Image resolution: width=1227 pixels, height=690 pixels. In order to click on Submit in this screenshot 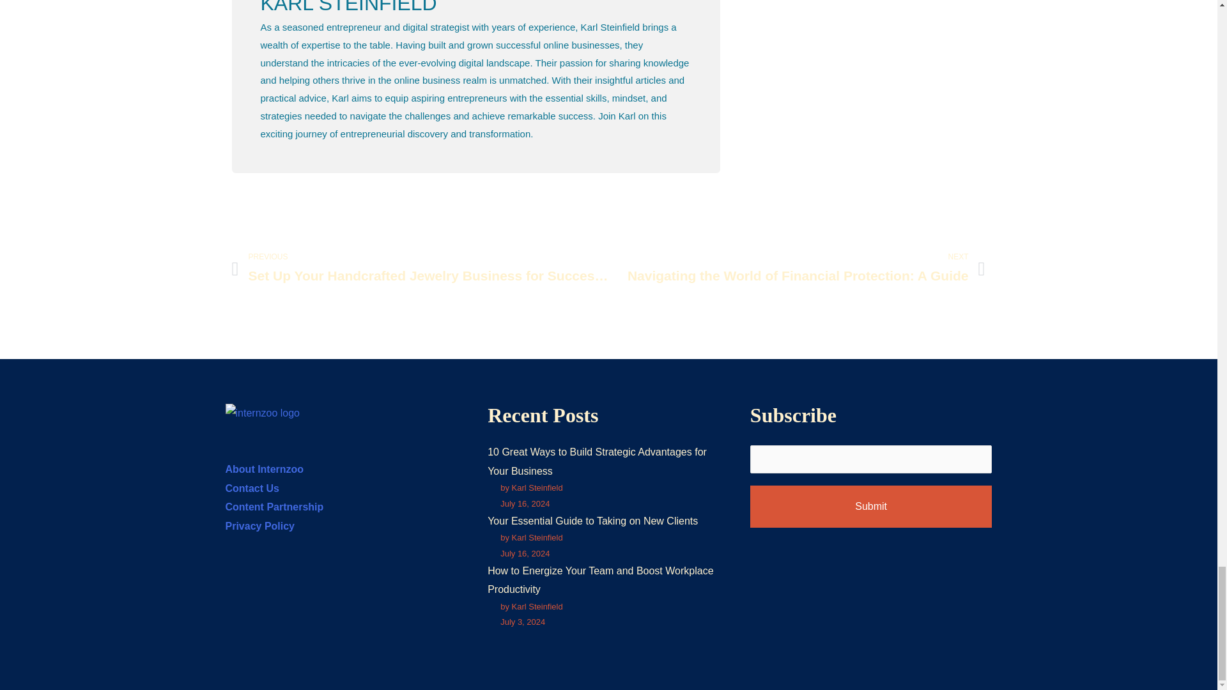, I will do `click(871, 507)`.